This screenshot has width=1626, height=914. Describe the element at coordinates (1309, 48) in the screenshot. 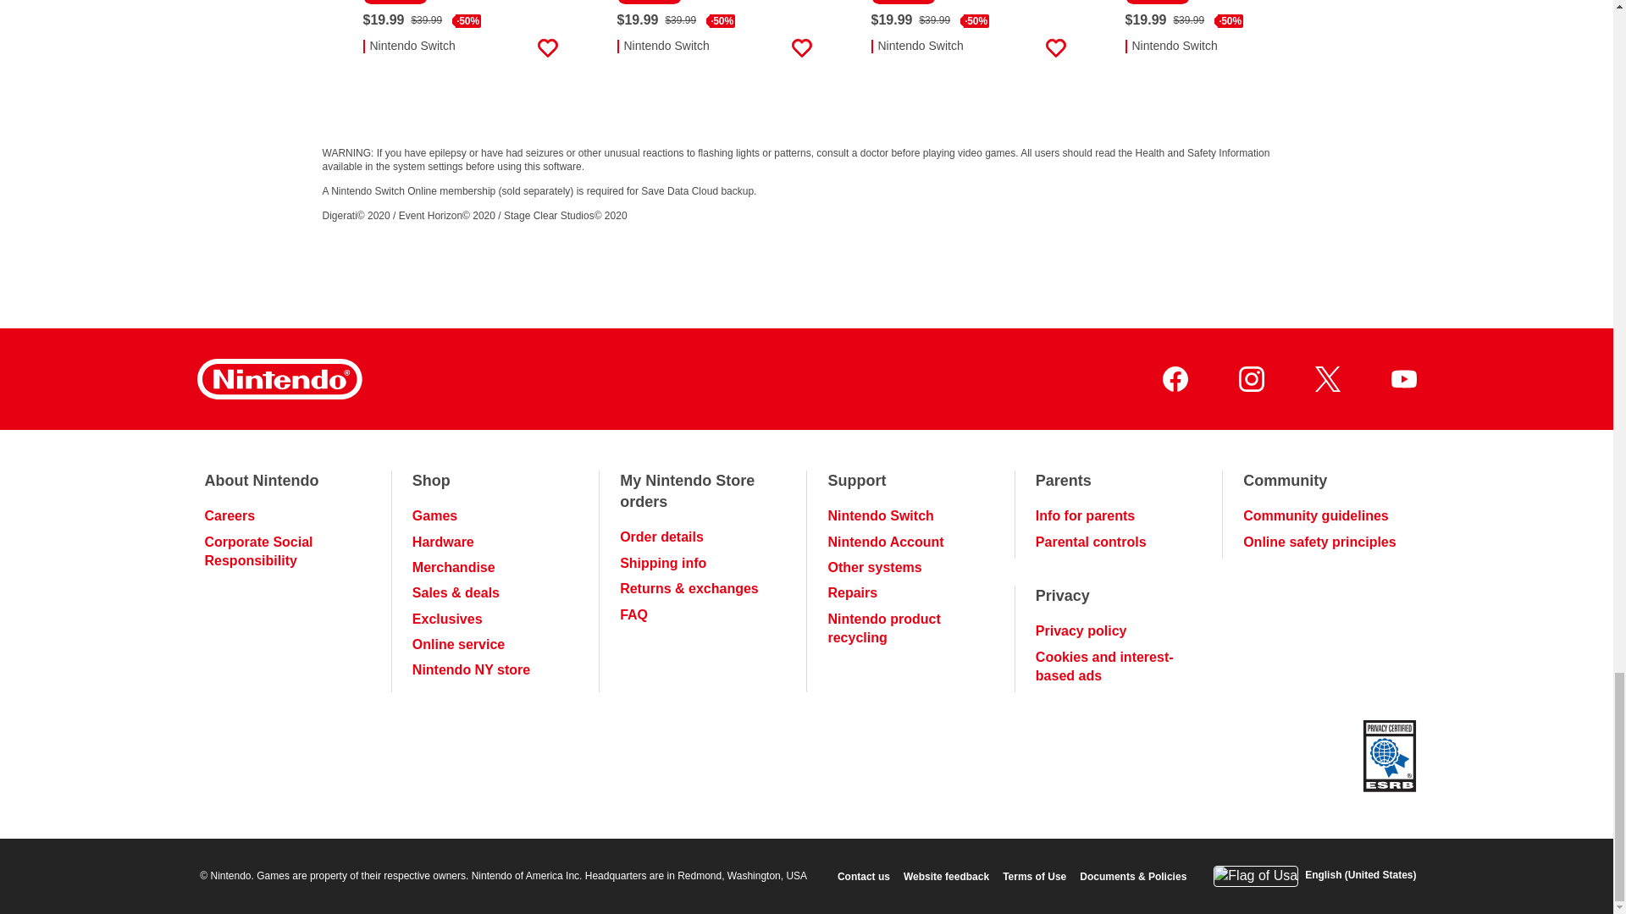

I see `Add to Wish List` at that location.